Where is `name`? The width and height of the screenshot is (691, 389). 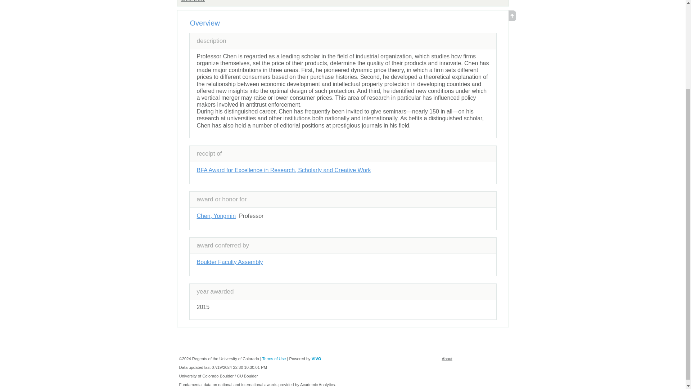
name is located at coordinates (216, 216).